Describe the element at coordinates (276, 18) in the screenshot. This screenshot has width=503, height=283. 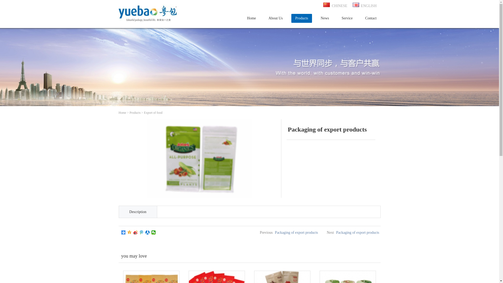
I see `About Us` at that location.